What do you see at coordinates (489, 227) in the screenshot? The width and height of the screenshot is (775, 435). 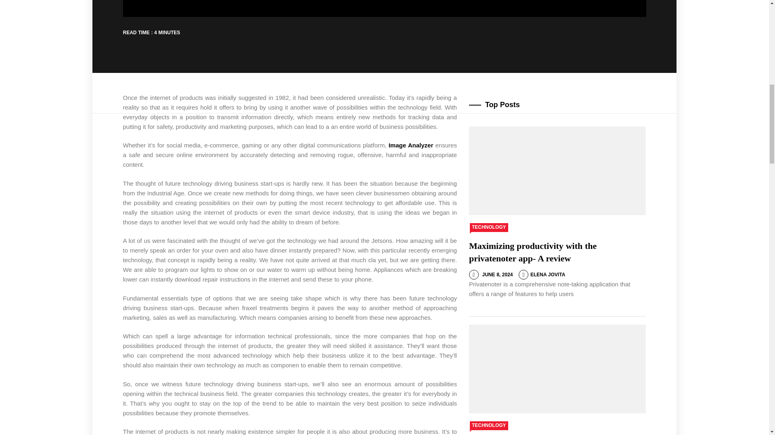 I see `TECHNOLOGY` at bounding box center [489, 227].